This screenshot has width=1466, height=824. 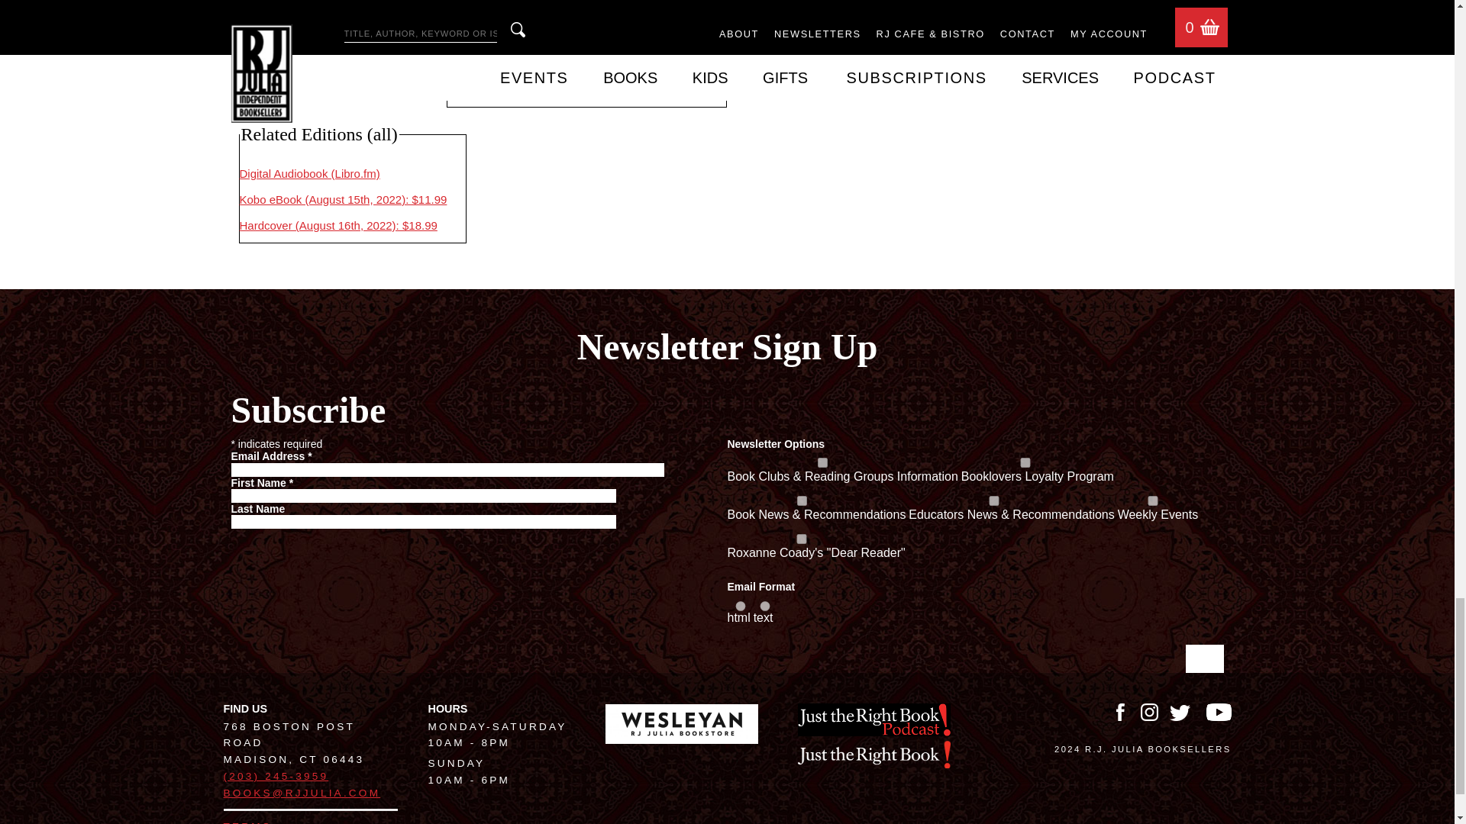 What do you see at coordinates (765, 606) in the screenshot?
I see `text` at bounding box center [765, 606].